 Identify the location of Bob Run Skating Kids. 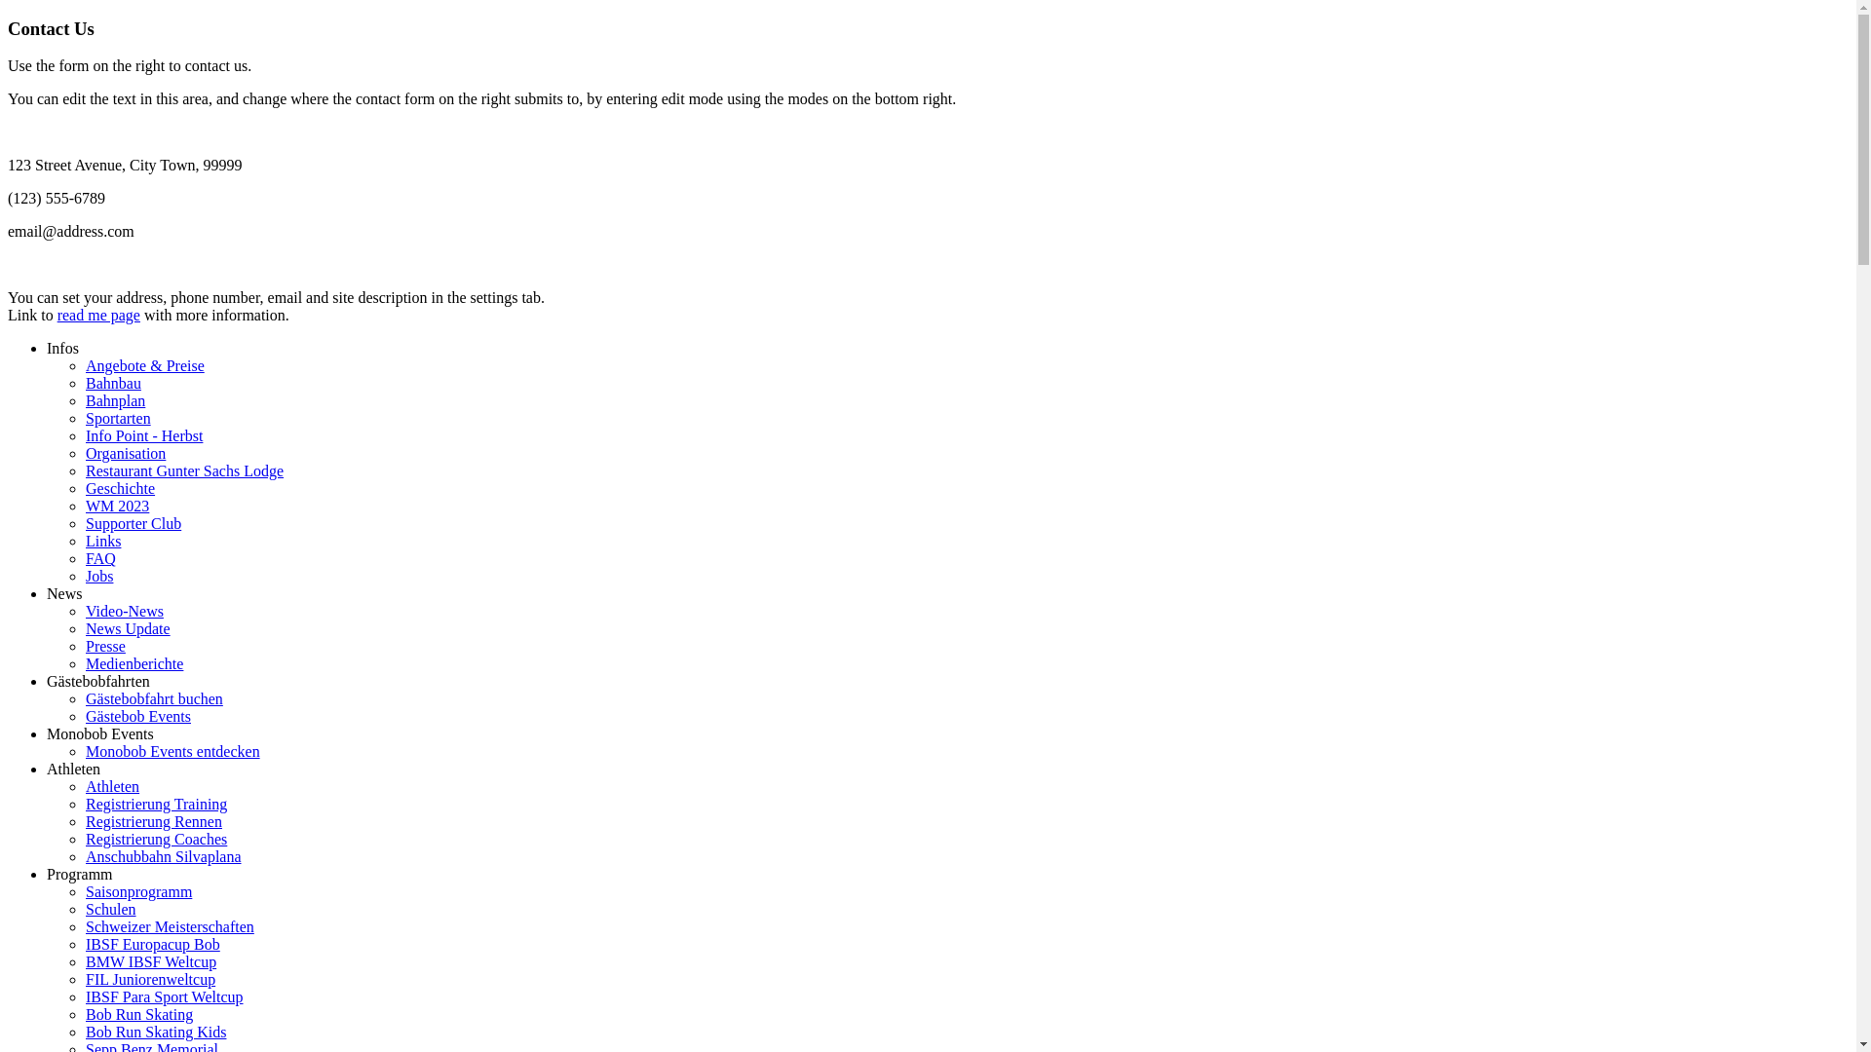
(156, 1033).